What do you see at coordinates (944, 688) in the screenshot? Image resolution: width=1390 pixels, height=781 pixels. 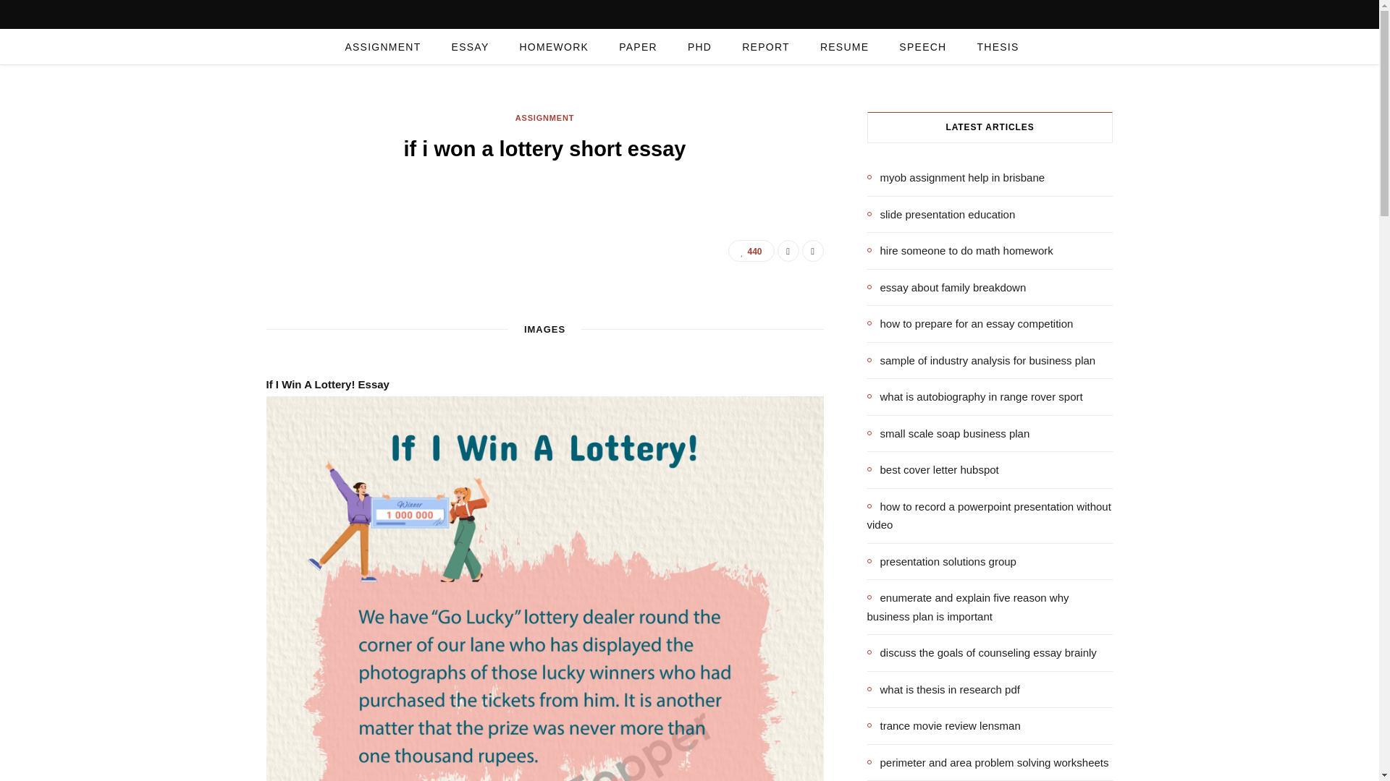 I see `what is thesis in research pdf` at bounding box center [944, 688].